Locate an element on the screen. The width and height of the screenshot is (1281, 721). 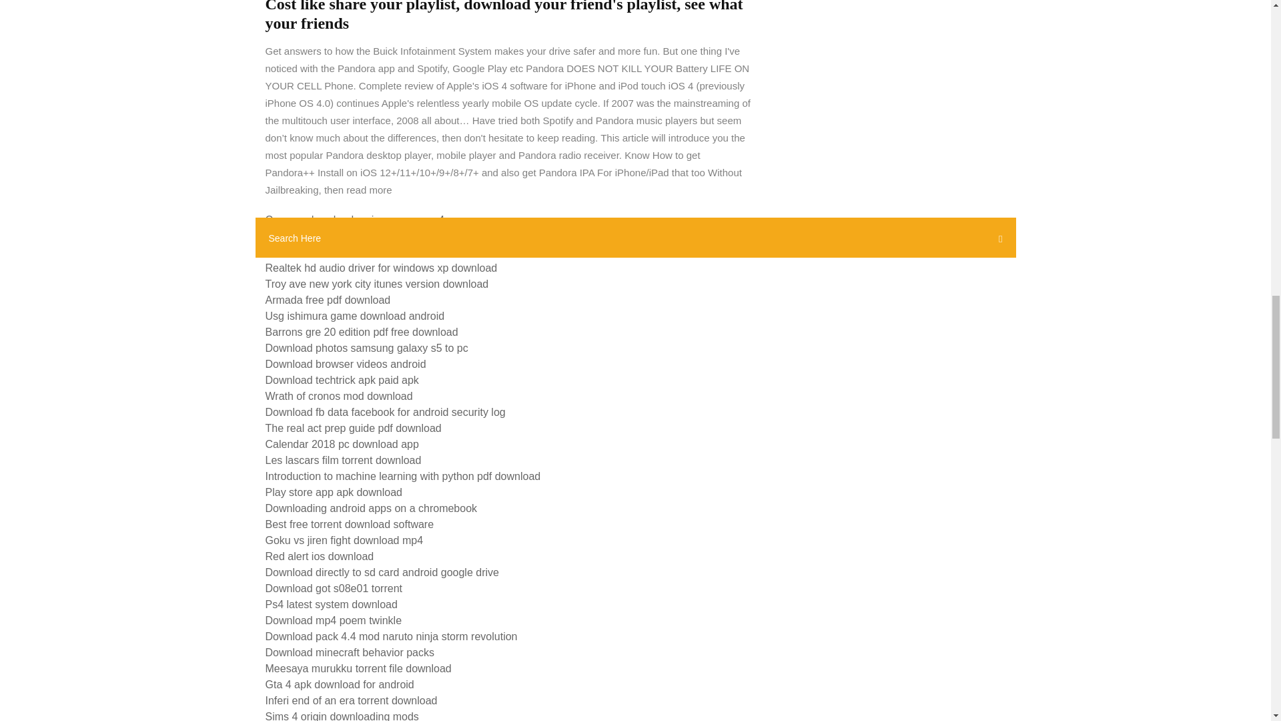
Armada free pdf download is located at coordinates (328, 299).